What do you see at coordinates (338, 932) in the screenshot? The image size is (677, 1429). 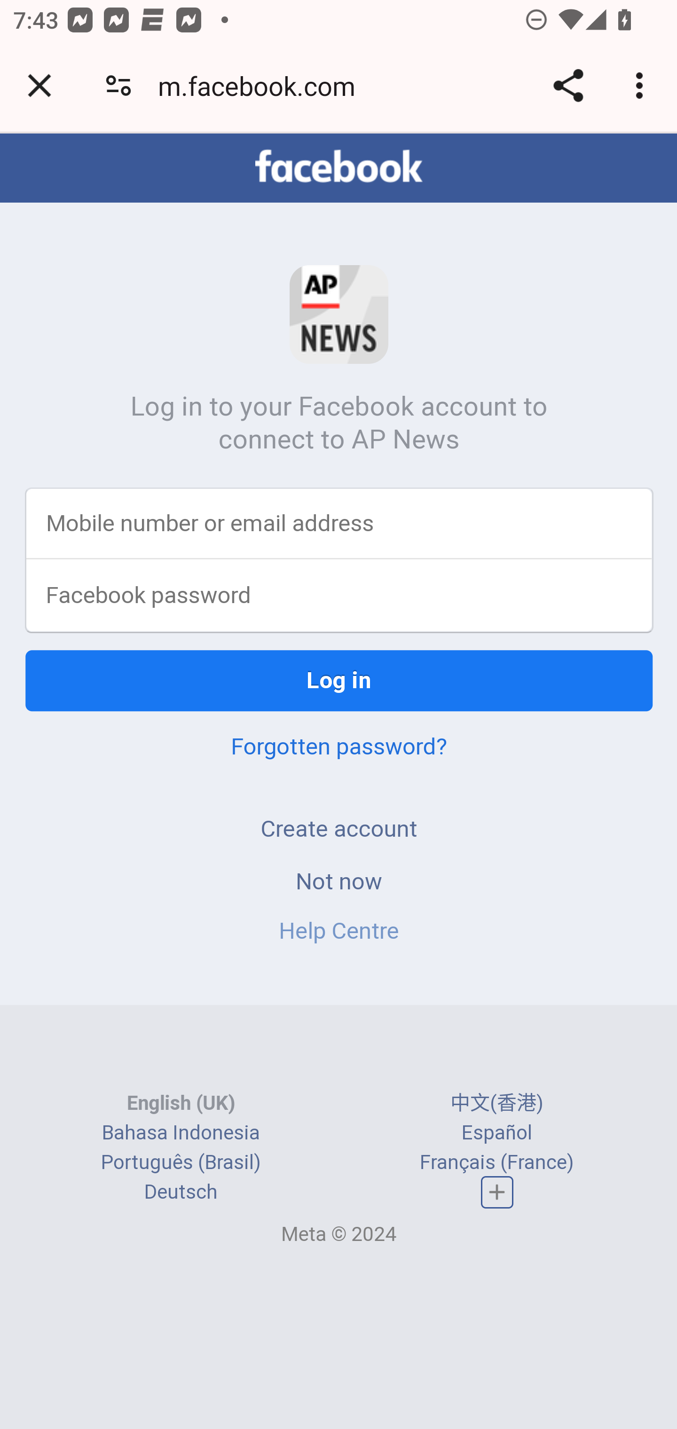 I see `Help Centre` at bounding box center [338, 932].